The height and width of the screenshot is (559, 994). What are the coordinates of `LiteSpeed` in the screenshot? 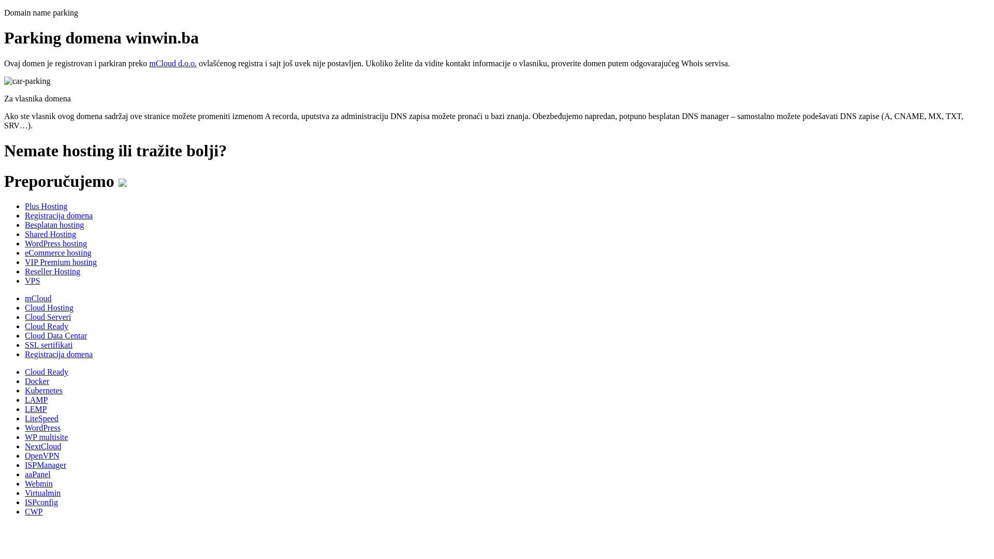 It's located at (41, 418).